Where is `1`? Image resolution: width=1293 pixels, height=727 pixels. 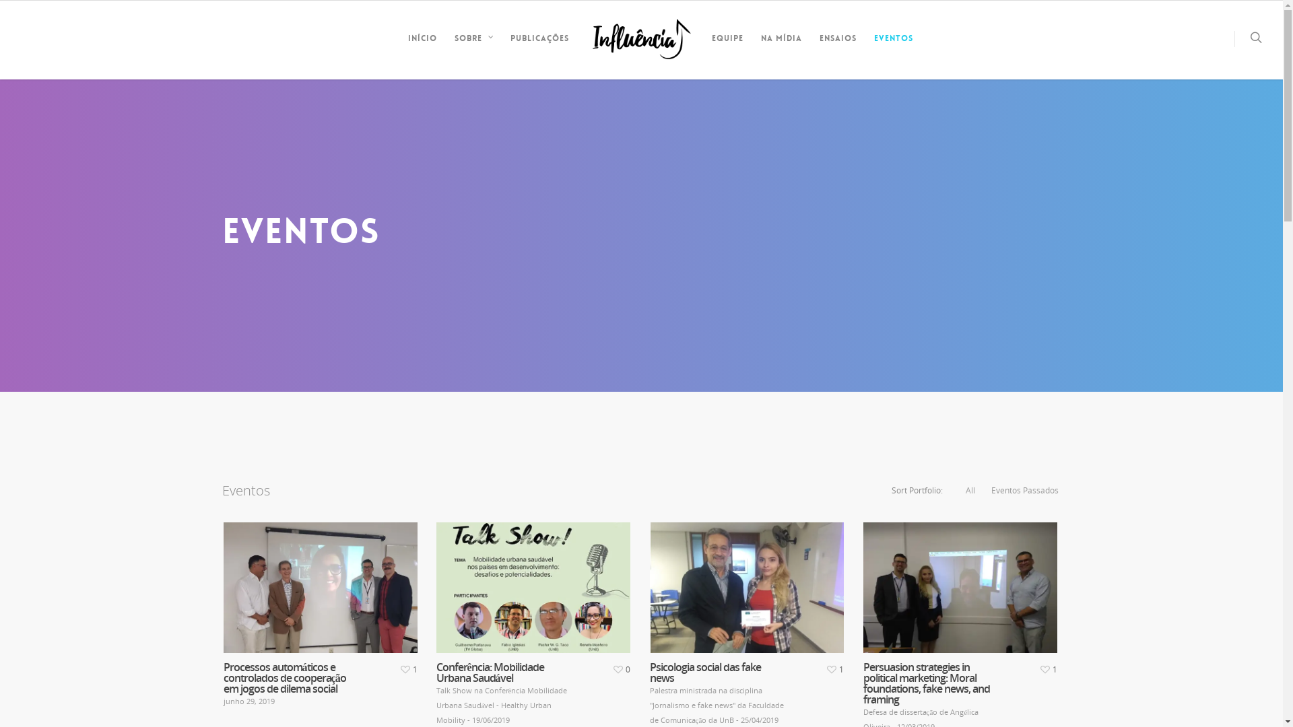
1 is located at coordinates (407, 668).